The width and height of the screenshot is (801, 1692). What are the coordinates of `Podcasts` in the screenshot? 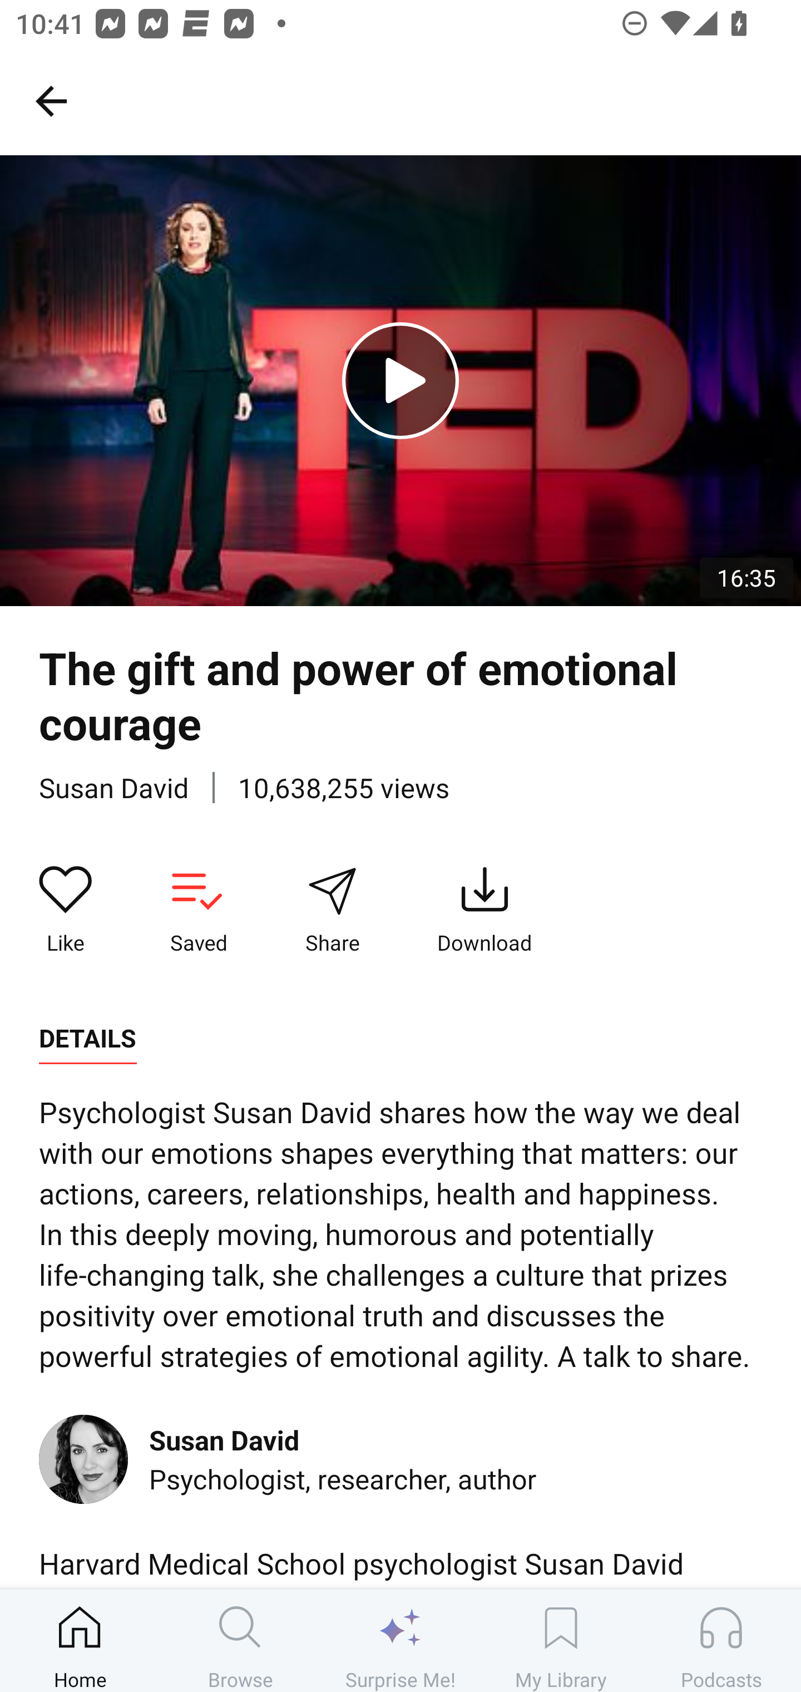 It's located at (721, 1640).